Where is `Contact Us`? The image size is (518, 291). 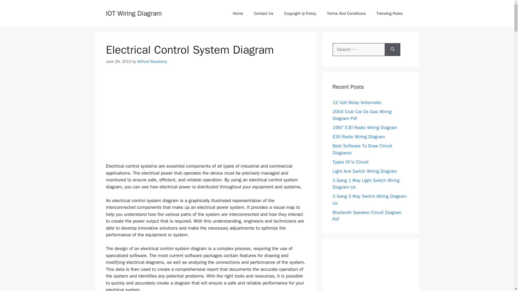
Contact Us is located at coordinates (263, 13).